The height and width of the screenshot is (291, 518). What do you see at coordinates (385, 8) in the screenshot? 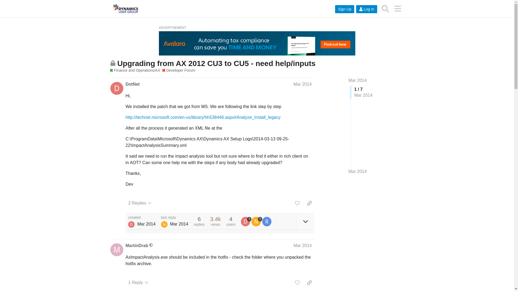
I see `Search` at bounding box center [385, 8].